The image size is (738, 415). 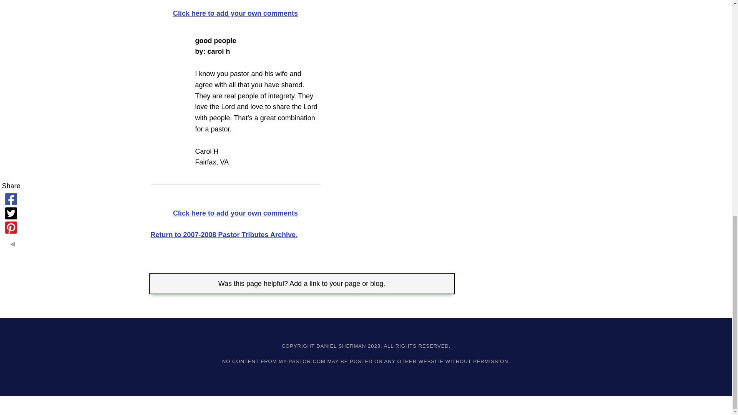 What do you see at coordinates (235, 13) in the screenshot?
I see `Click here to add your own comments` at bounding box center [235, 13].